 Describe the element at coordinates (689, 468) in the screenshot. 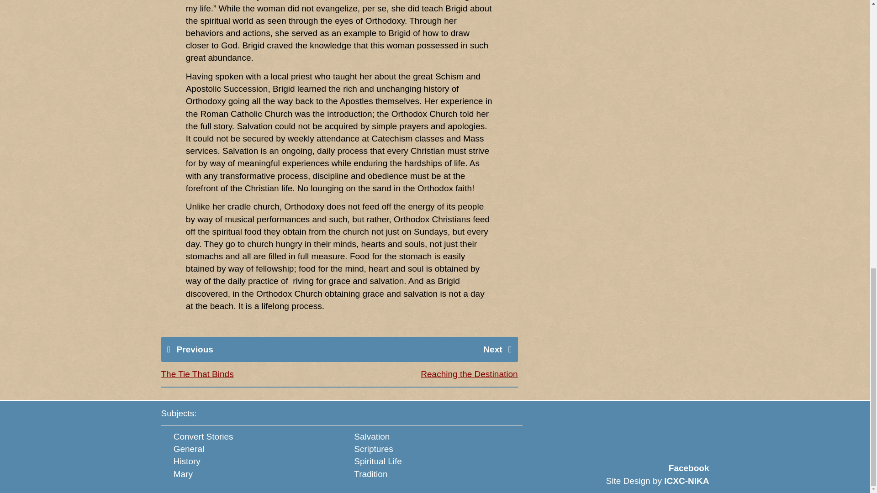

I see `Facebook` at that location.